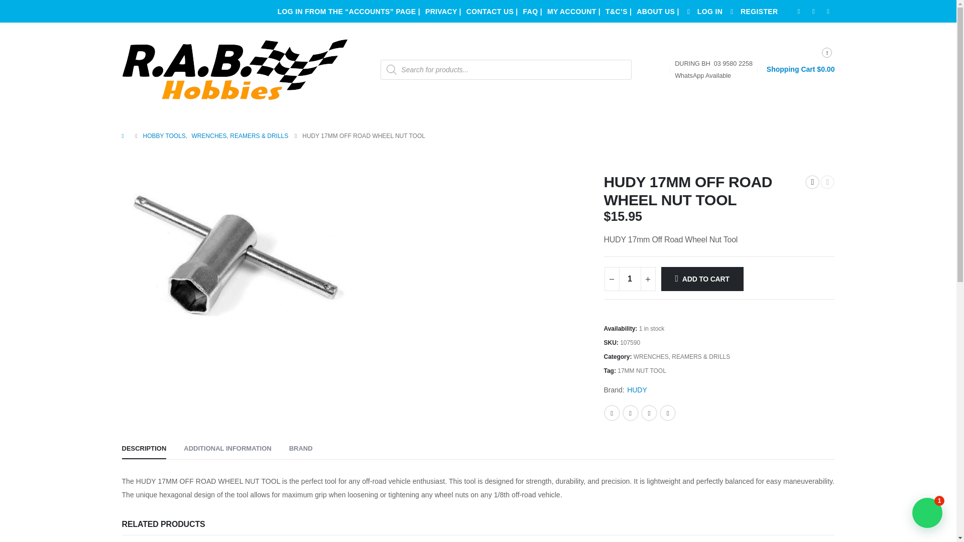 This screenshot has height=542, width=964. Describe the element at coordinates (719, 307) in the screenshot. I see `PayPal Message 1` at that location.